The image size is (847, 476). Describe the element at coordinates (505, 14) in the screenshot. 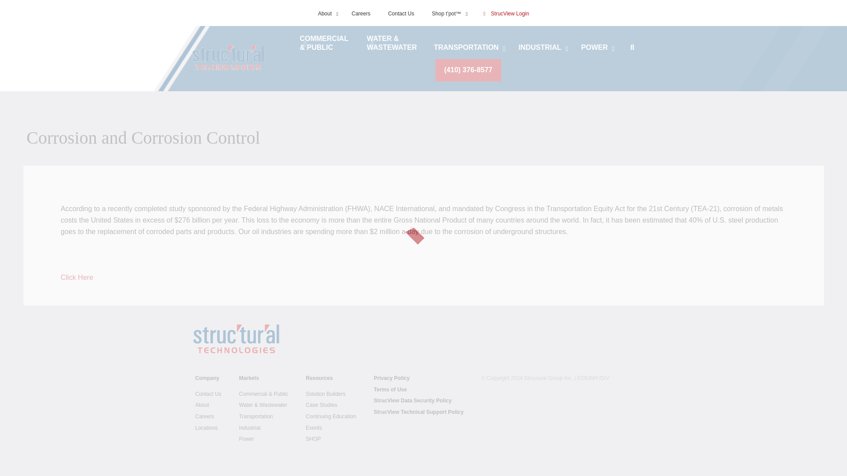

I see `StrucView Login` at that location.